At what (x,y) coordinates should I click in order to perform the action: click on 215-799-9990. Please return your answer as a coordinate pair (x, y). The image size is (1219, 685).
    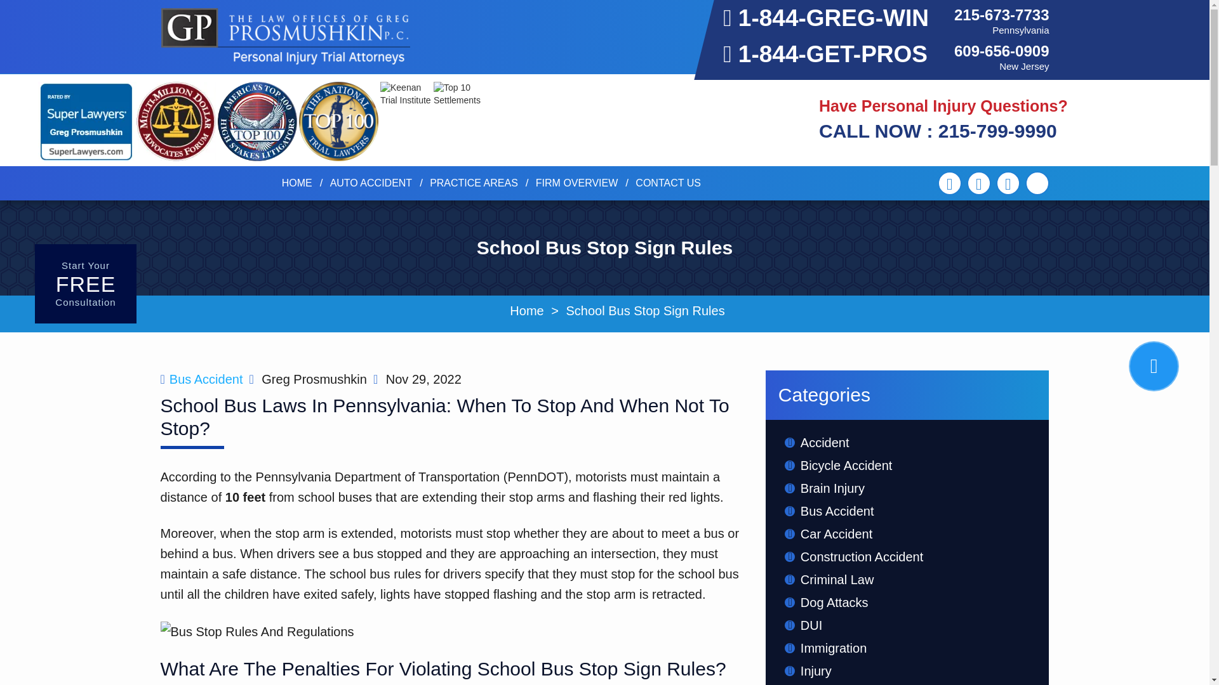
    Looking at the image, I should click on (938, 131).